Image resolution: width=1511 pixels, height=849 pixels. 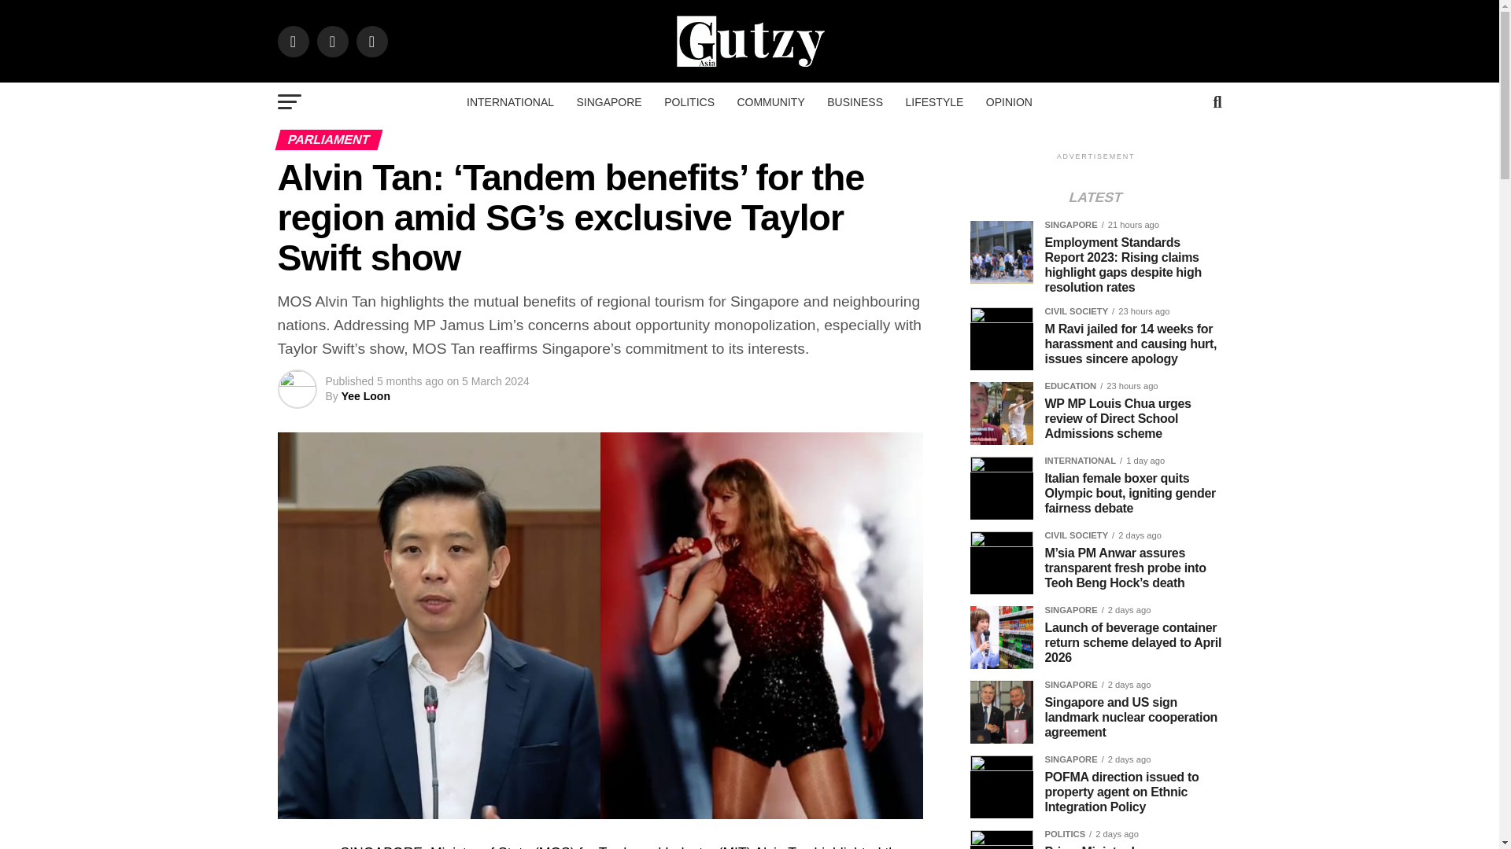 What do you see at coordinates (689, 102) in the screenshot?
I see `POLITICS` at bounding box center [689, 102].